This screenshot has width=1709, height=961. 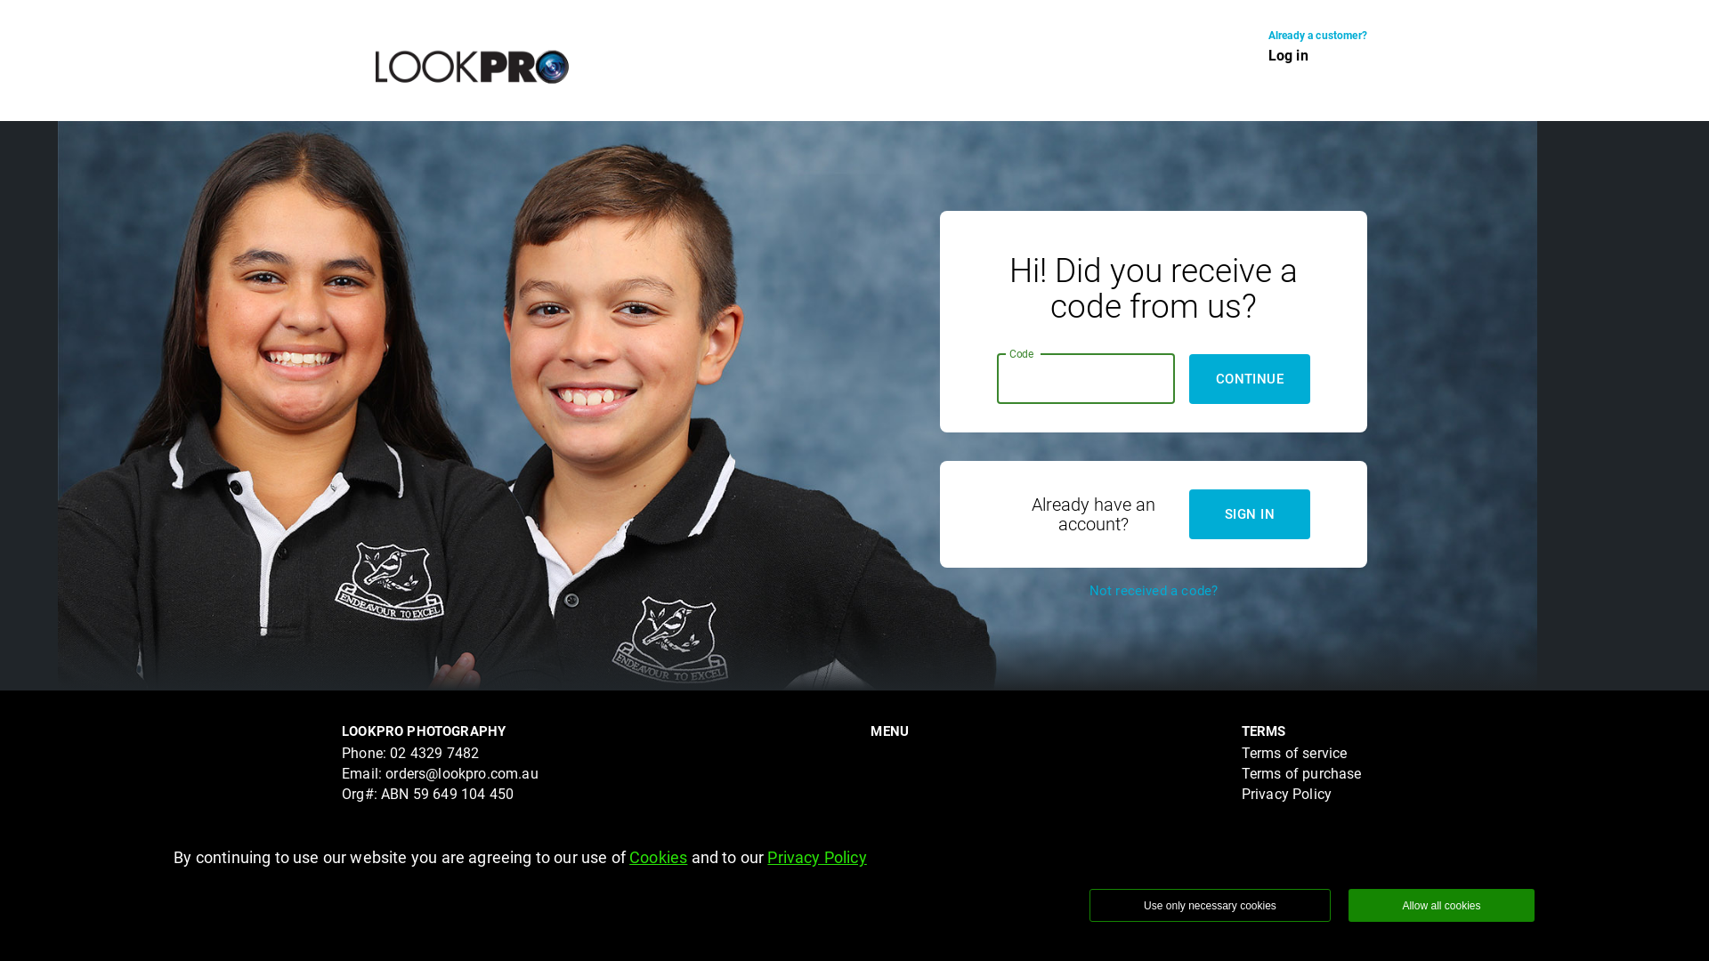 What do you see at coordinates (1250, 514) in the screenshot?
I see `SIGN IN` at bounding box center [1250, 514].